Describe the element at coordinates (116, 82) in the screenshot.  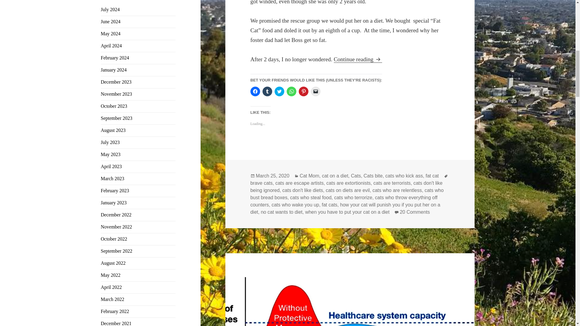
I see `December 2023` at that location.